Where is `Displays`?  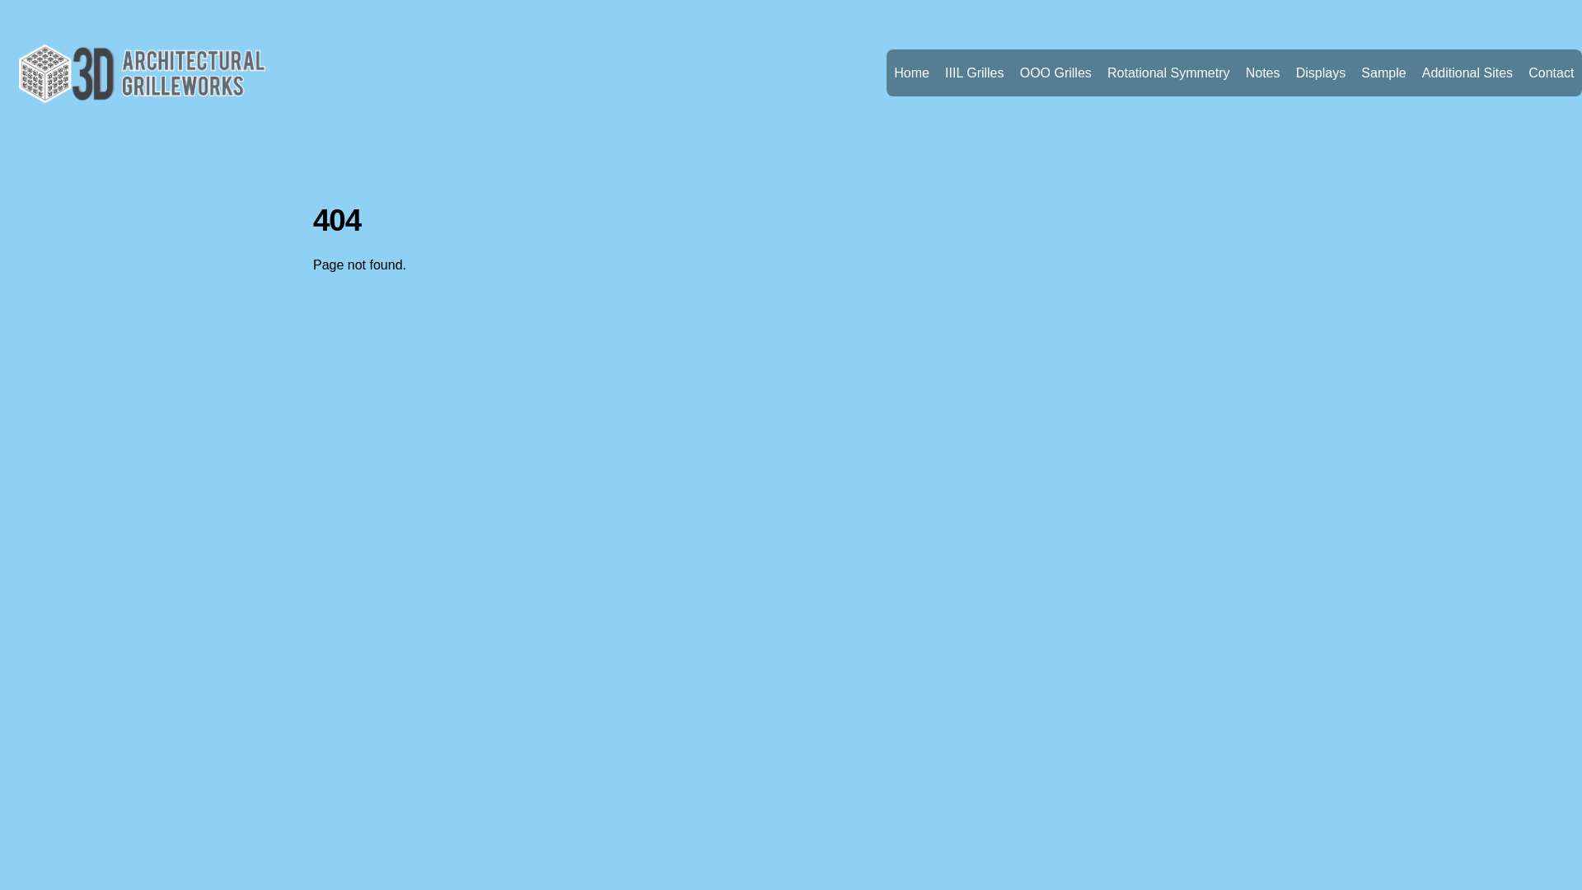 Displays is located at coordinates (1321, 73).